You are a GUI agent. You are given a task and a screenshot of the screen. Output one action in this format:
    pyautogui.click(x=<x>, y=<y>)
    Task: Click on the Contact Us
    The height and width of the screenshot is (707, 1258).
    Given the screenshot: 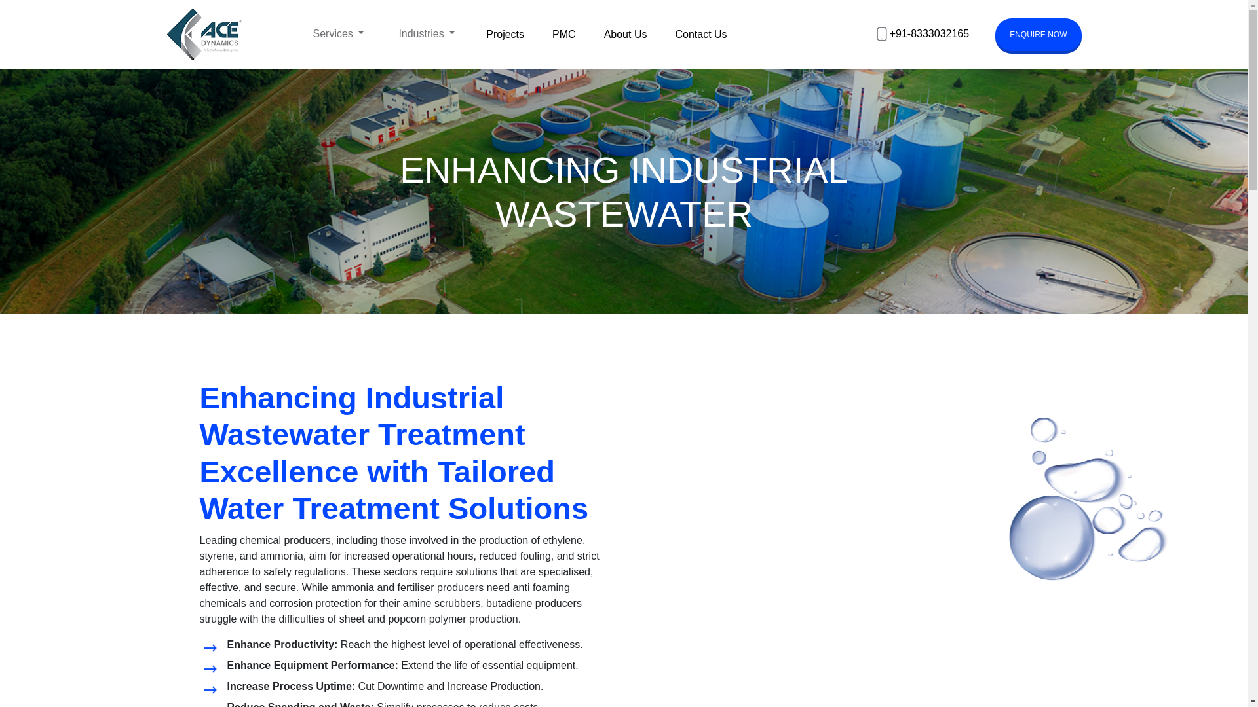 What is the action you would take?
    pyautogui.click(x=700, y=34)
    